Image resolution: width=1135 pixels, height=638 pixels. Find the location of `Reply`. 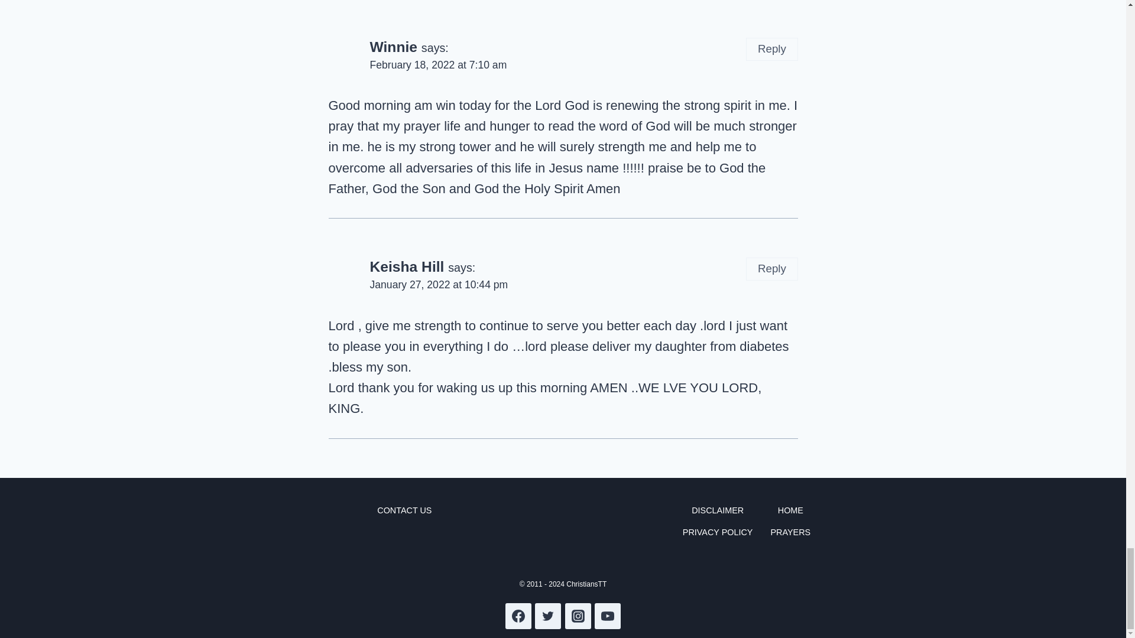

Reply is located at coordinates (771, 48).